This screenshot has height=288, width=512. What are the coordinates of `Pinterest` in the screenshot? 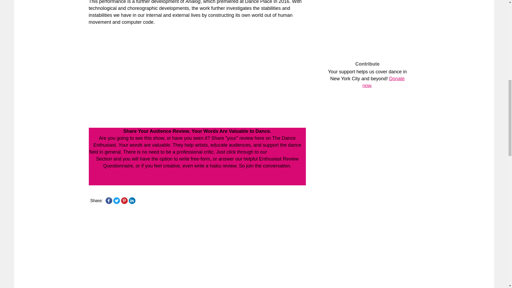 It's located at (124, 201).